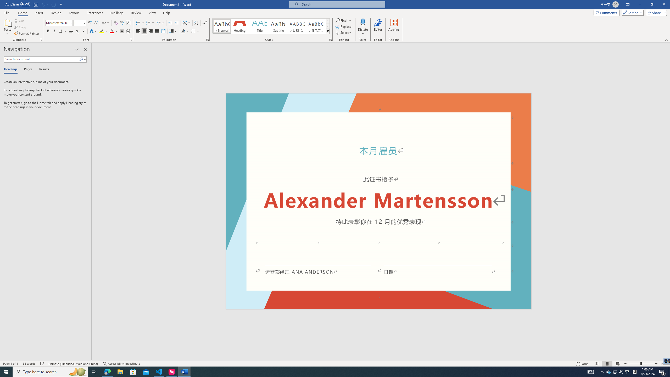 This screenshot has width=670, height=377. I want to click on Shrink Font, so click(96, 23).